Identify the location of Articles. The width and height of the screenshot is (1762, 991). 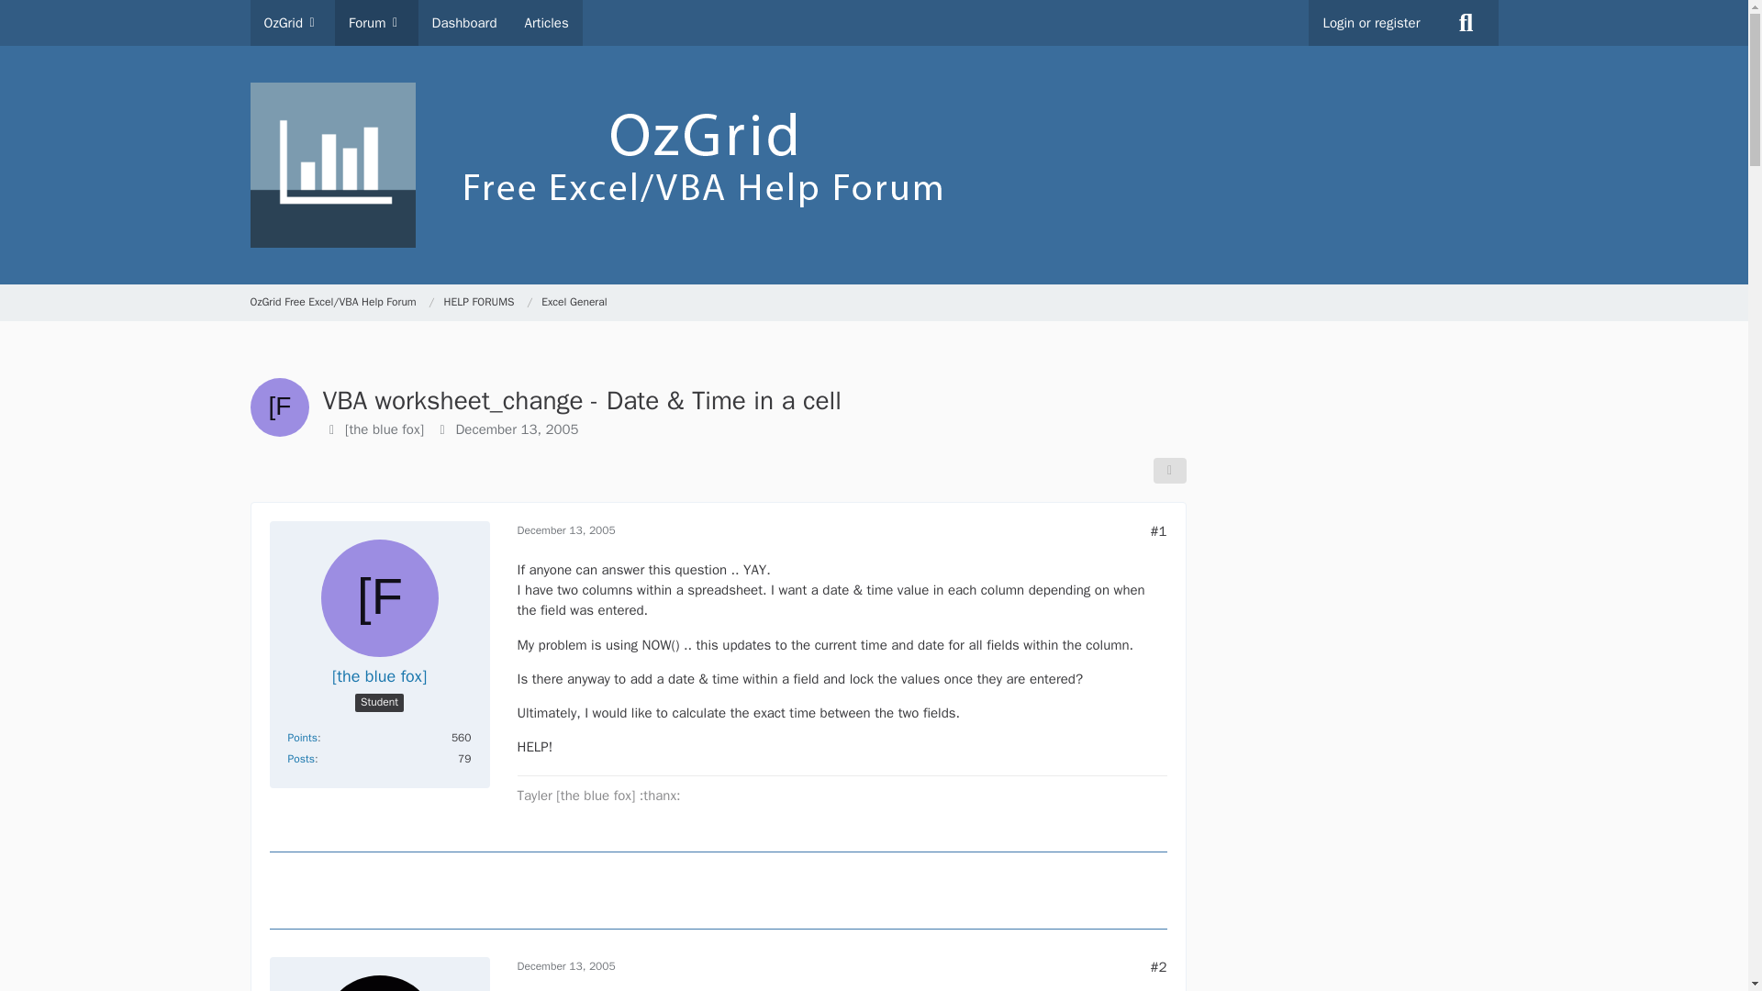
(545, 22).